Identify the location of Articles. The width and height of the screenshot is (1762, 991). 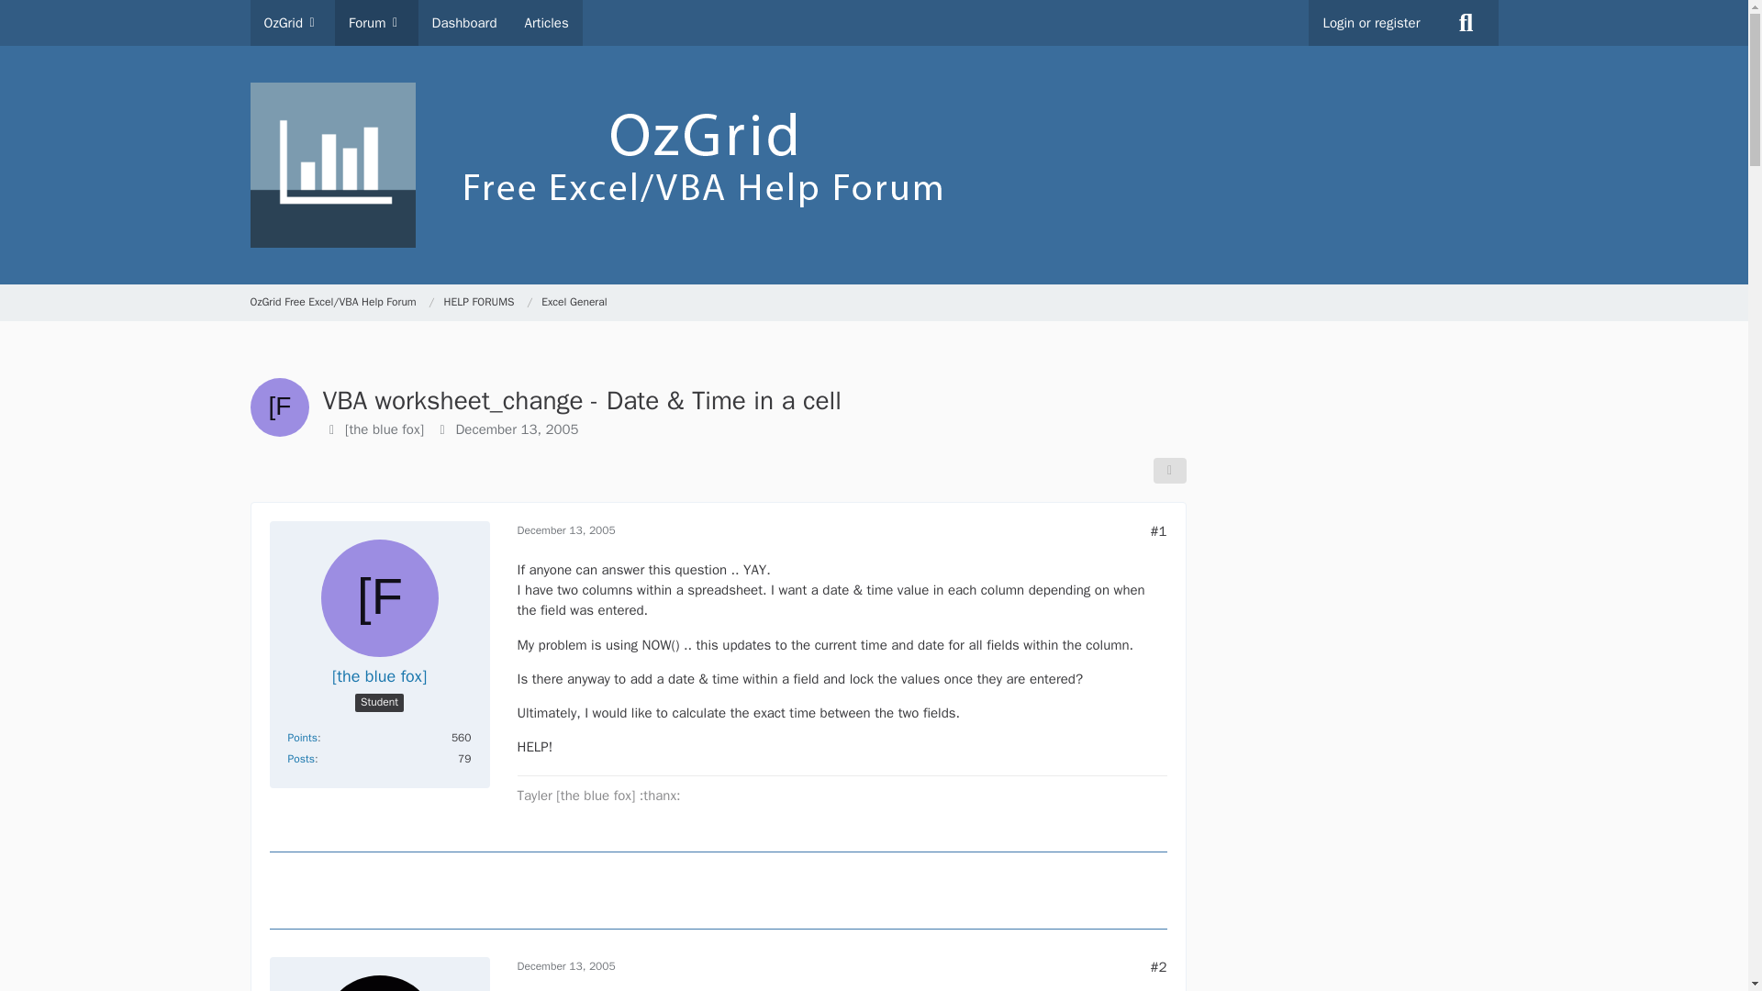
(545, 22).